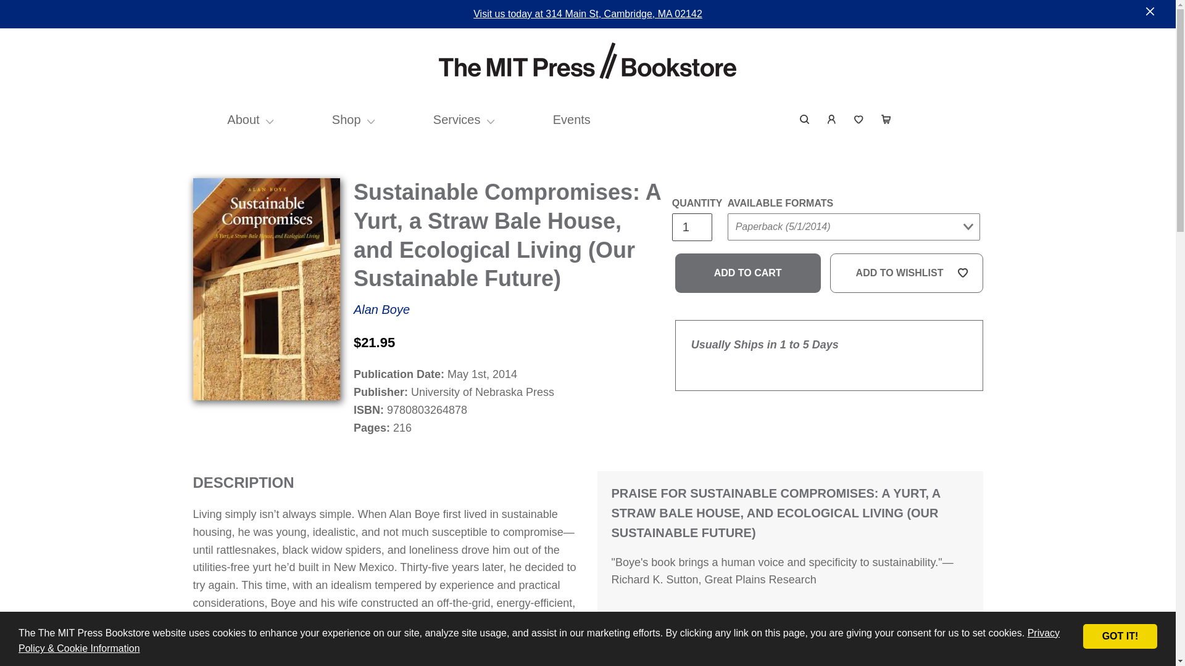 This screenshot has height=666, width=1185. I want to click on Services, so click(457, 120).